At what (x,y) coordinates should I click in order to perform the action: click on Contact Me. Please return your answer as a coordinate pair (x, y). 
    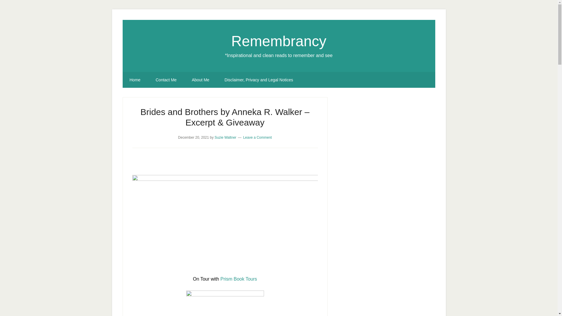
    Looking at the image, I should click on (166, 80).